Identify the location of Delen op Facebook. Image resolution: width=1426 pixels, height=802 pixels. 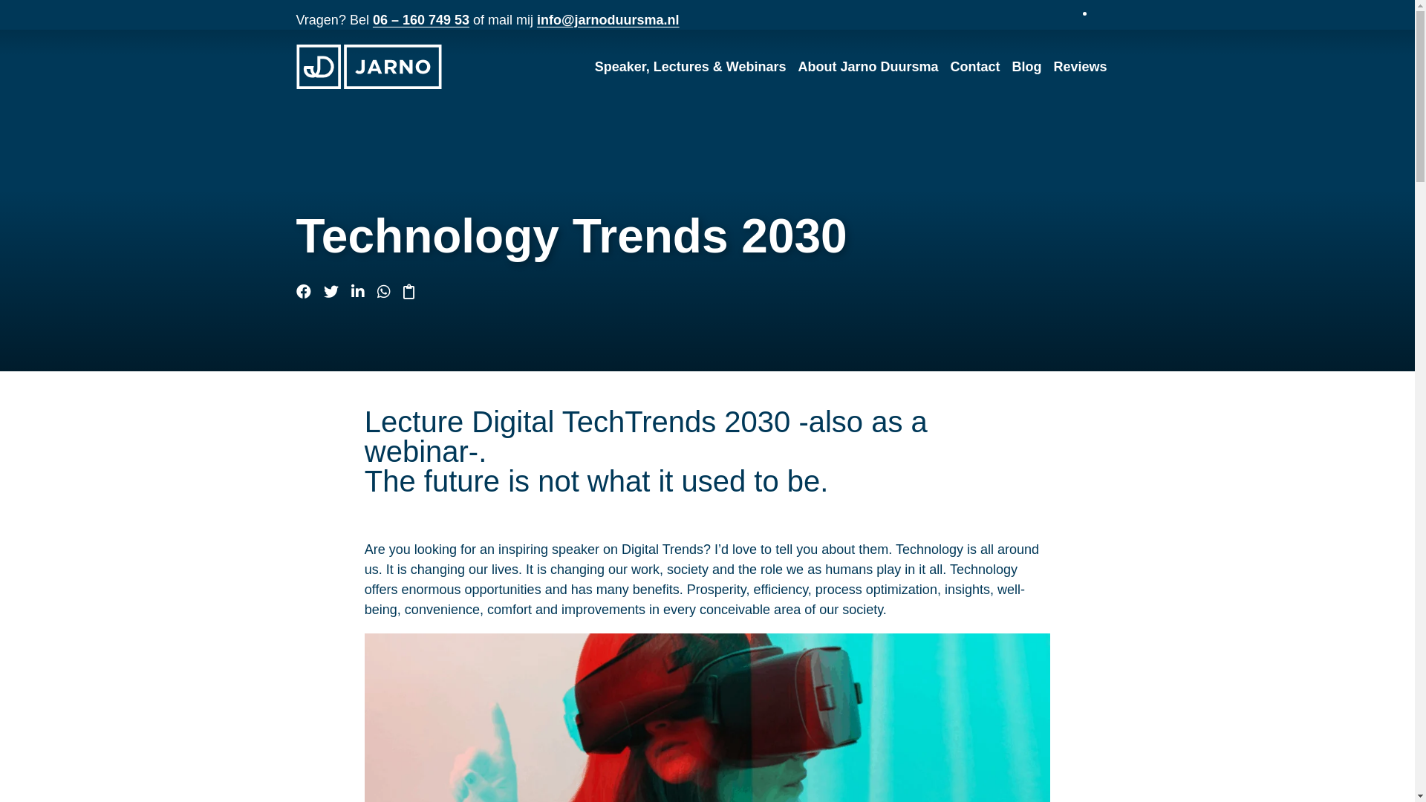
(307, 291).